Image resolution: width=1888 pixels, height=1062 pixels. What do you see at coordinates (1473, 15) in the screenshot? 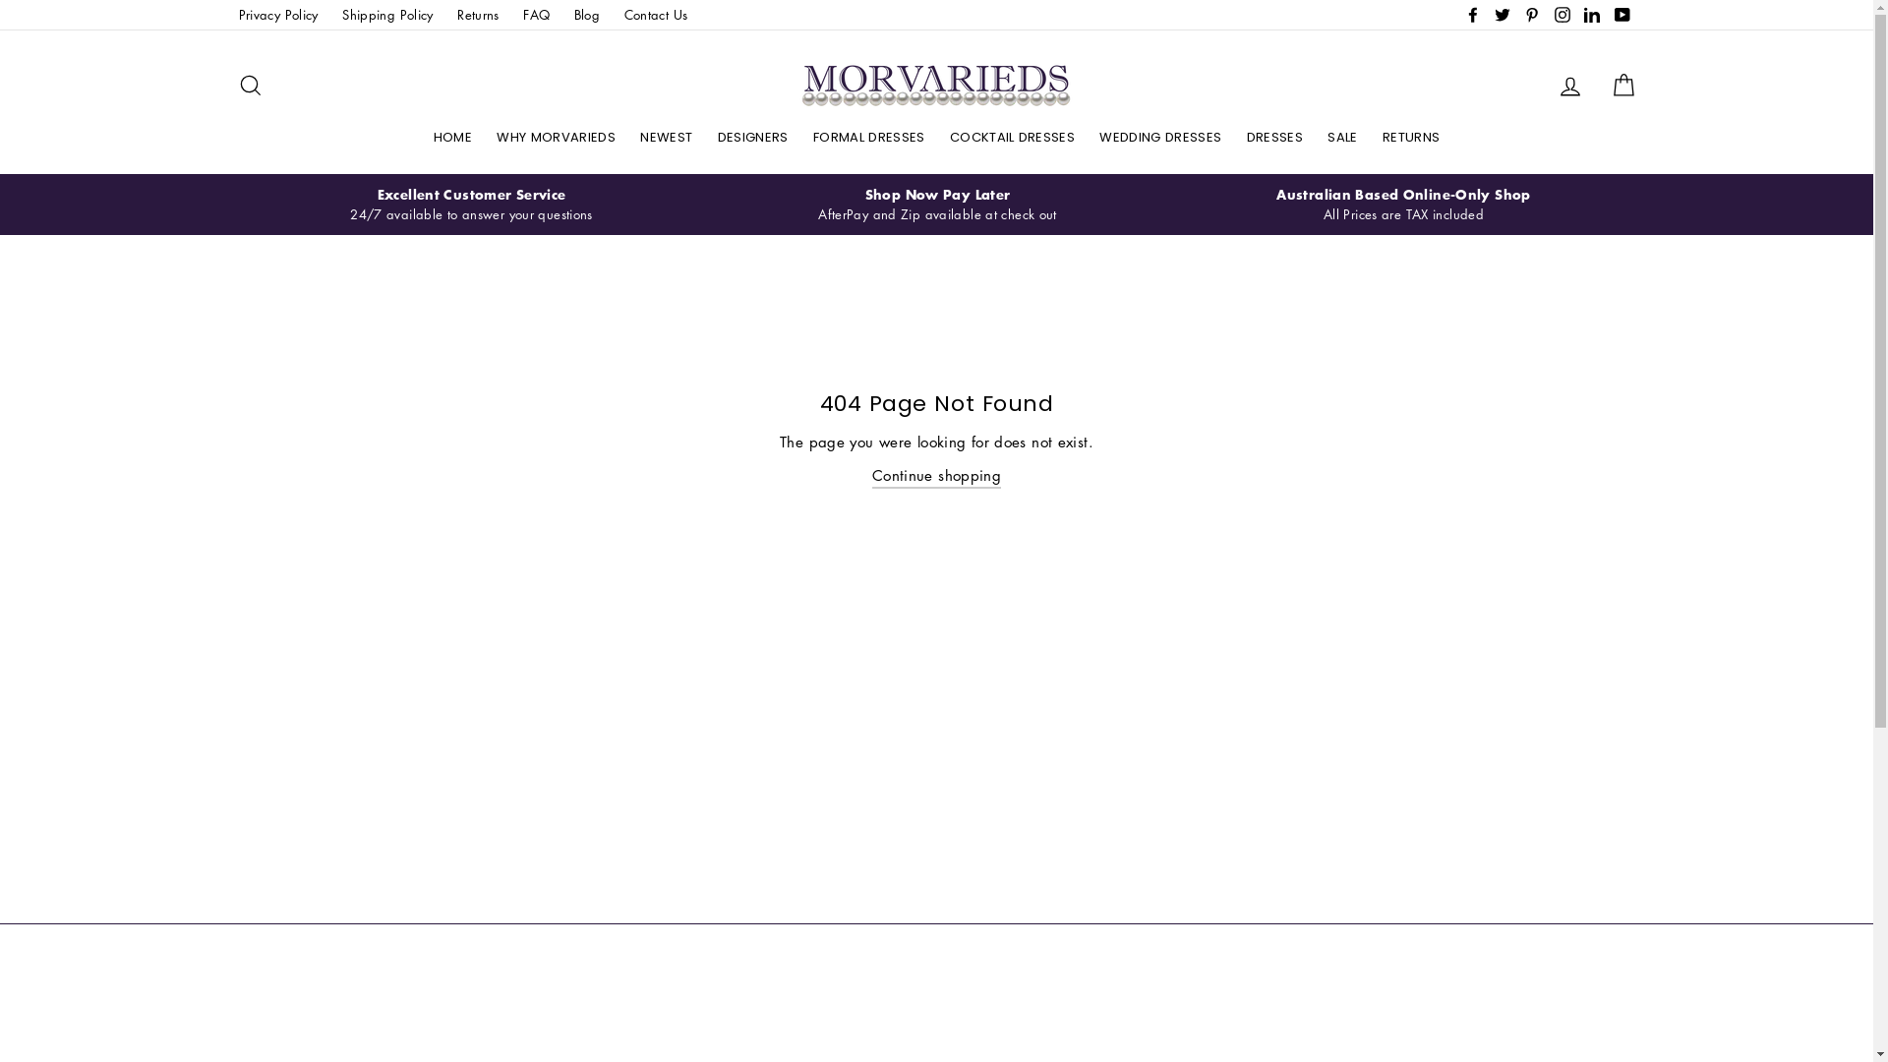
I see `Facebook` at bounding box center [1473, 15].